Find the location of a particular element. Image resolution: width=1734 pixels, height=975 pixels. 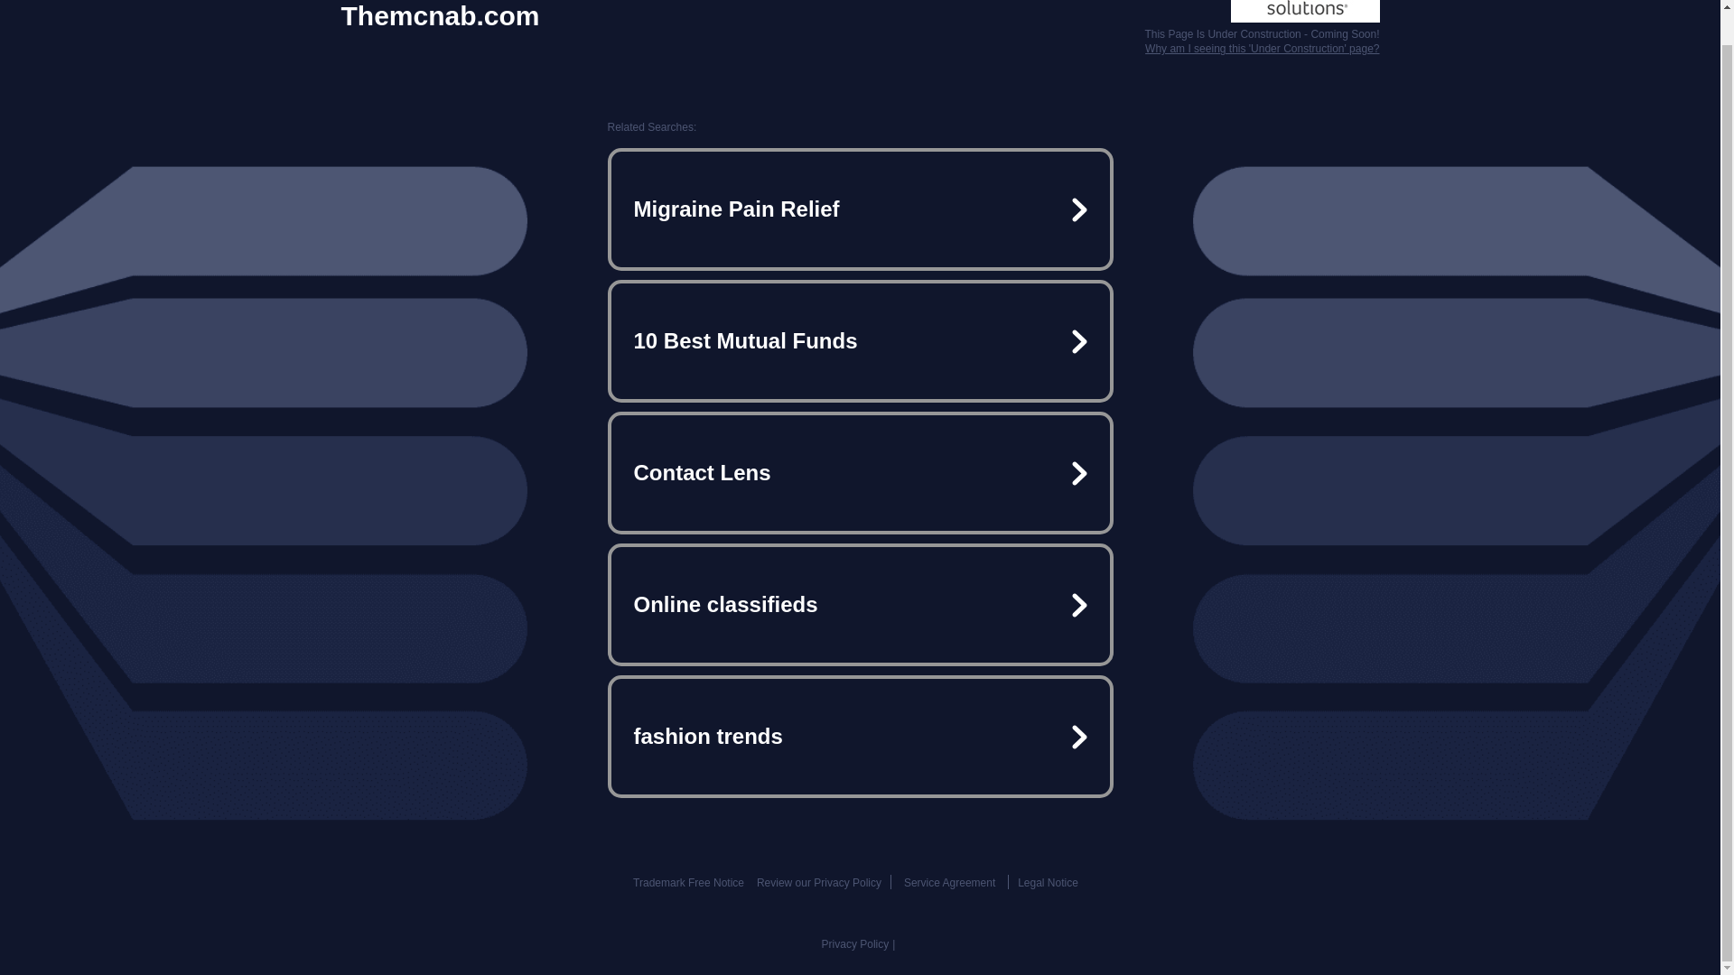

Trademark Free Notice is located at coordinates (688, 882).